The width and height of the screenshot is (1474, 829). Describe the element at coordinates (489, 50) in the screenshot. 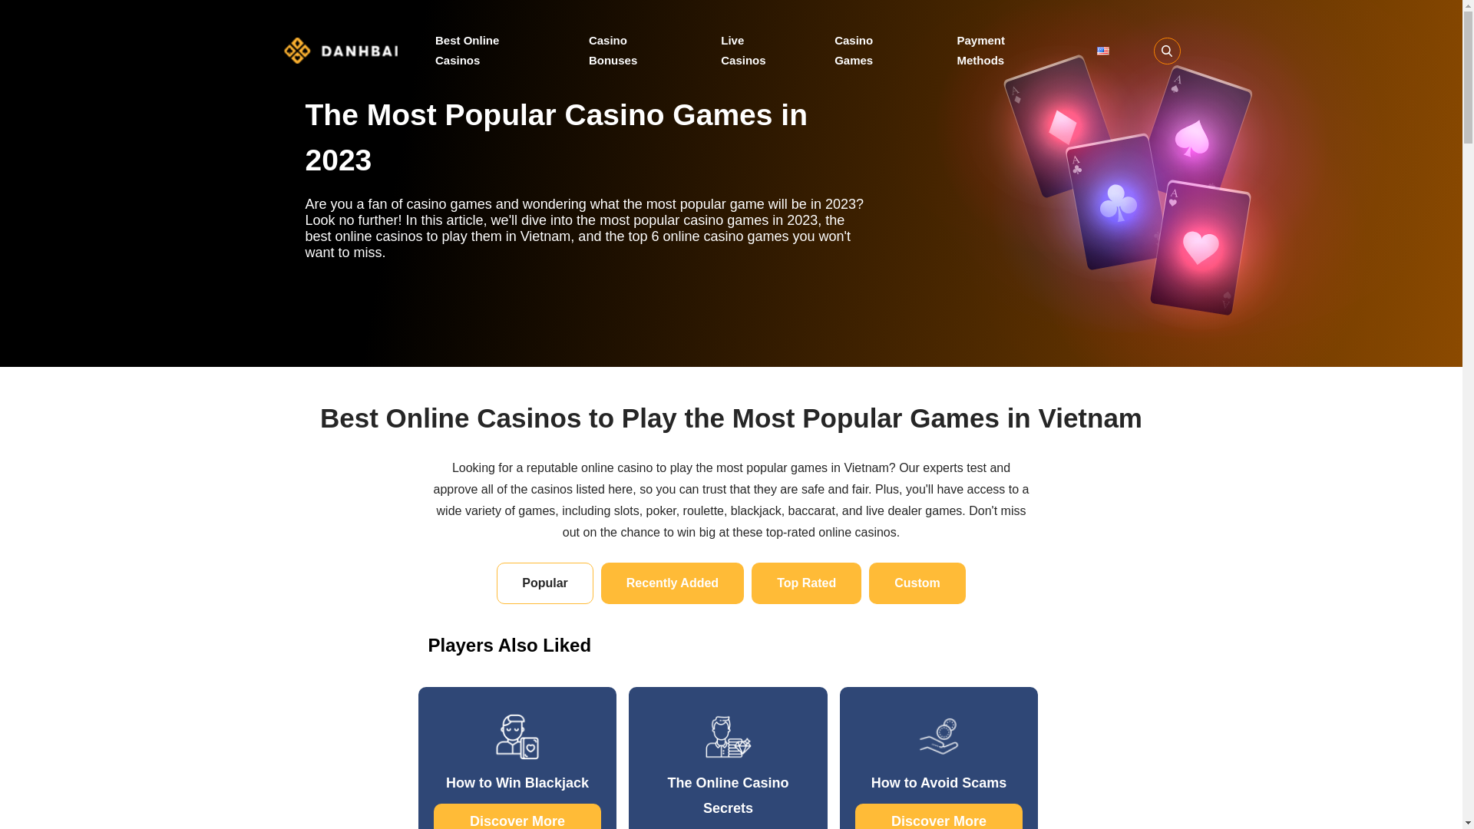

I see `Best Online Casinos` at that location.